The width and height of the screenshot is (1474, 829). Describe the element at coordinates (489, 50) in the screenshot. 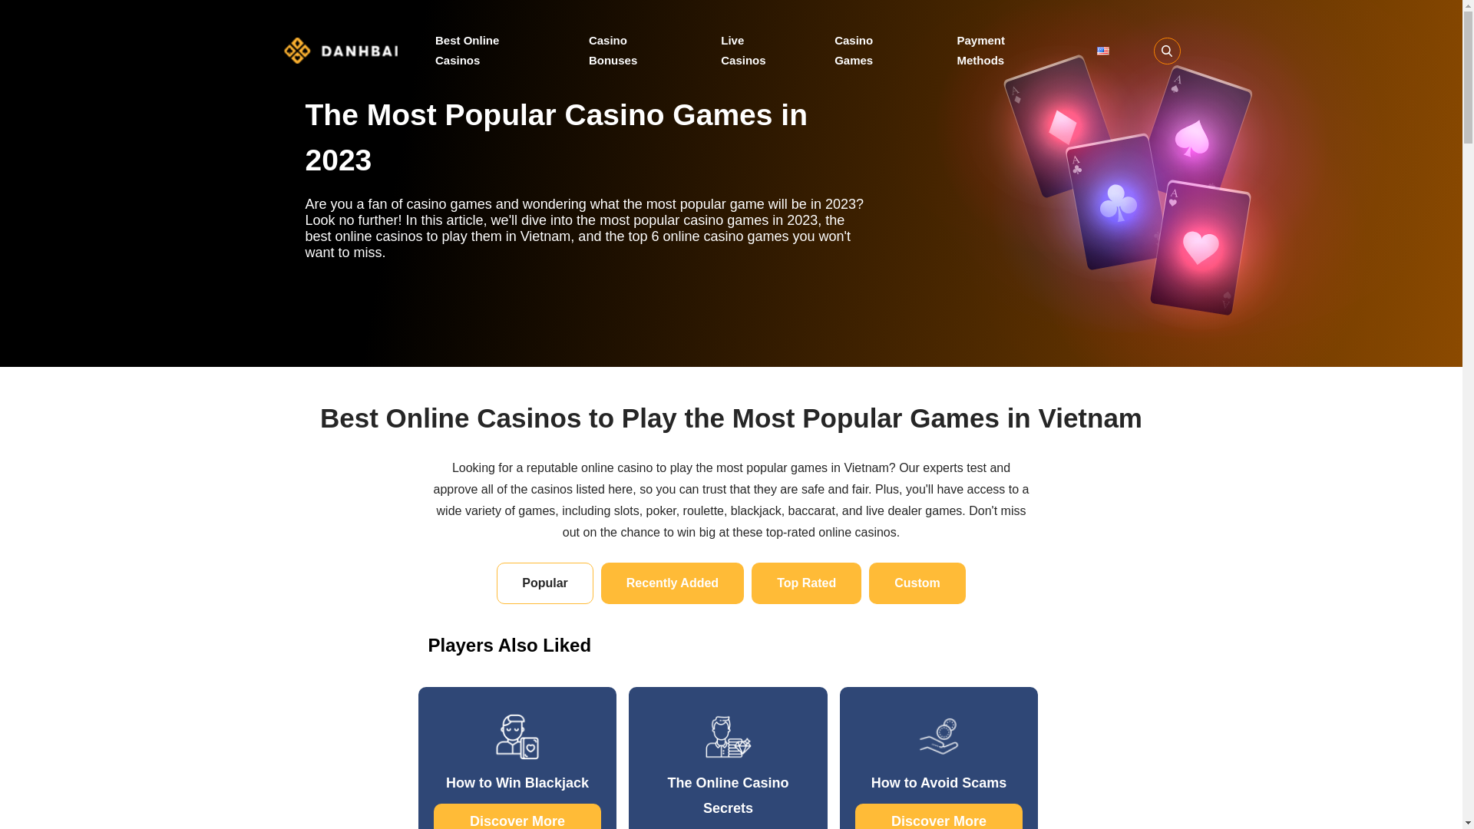

I see `Best Online Casinos` at that location.